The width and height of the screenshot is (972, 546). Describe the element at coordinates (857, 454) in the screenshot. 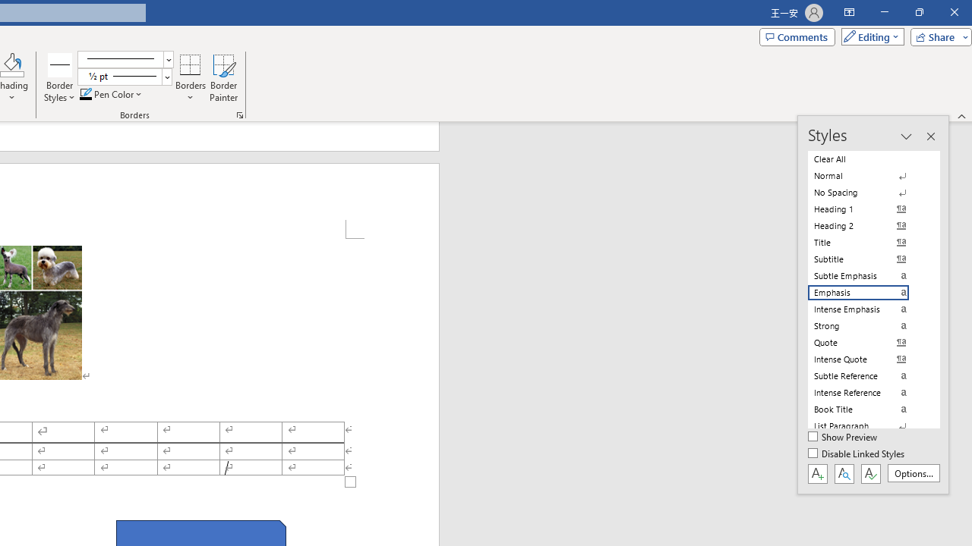

I see `Disable Linked Styles` at that location.